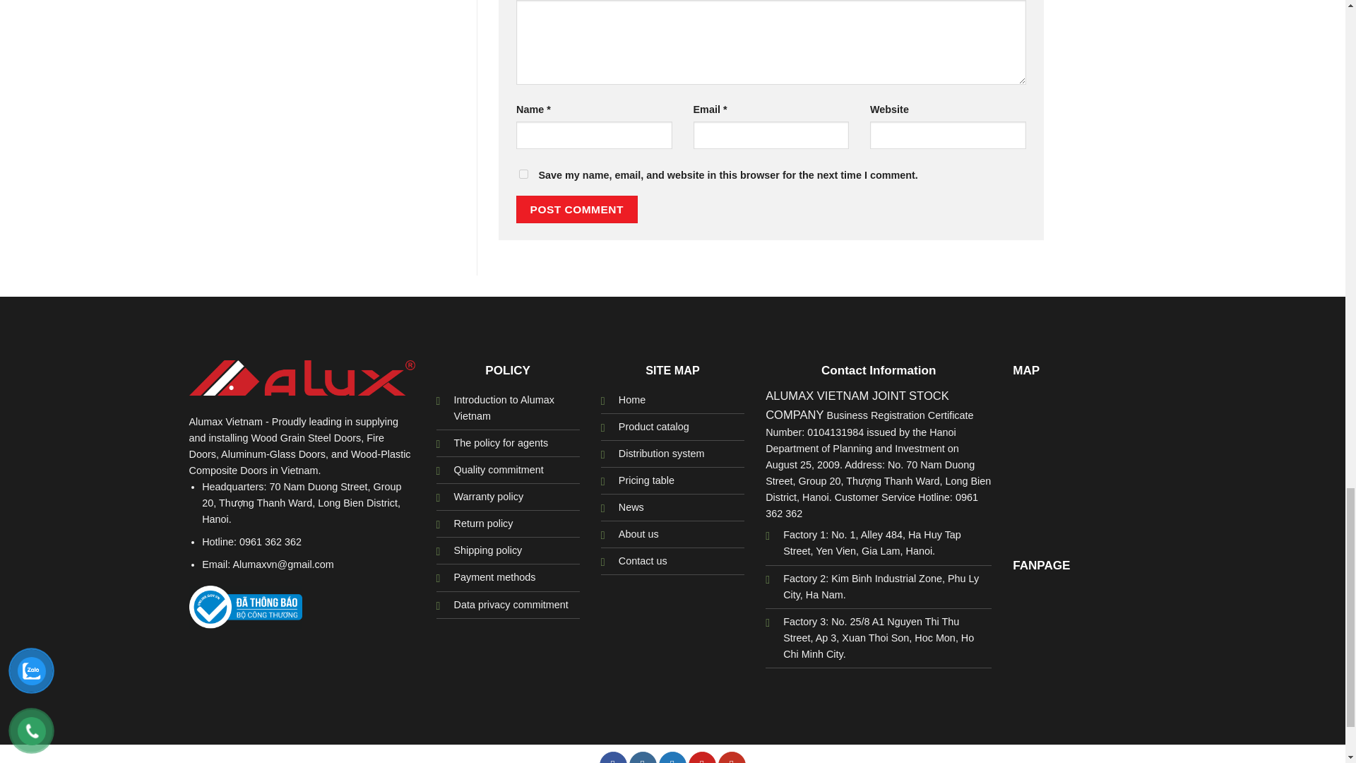  I want to click on yes, so click(524, 174).